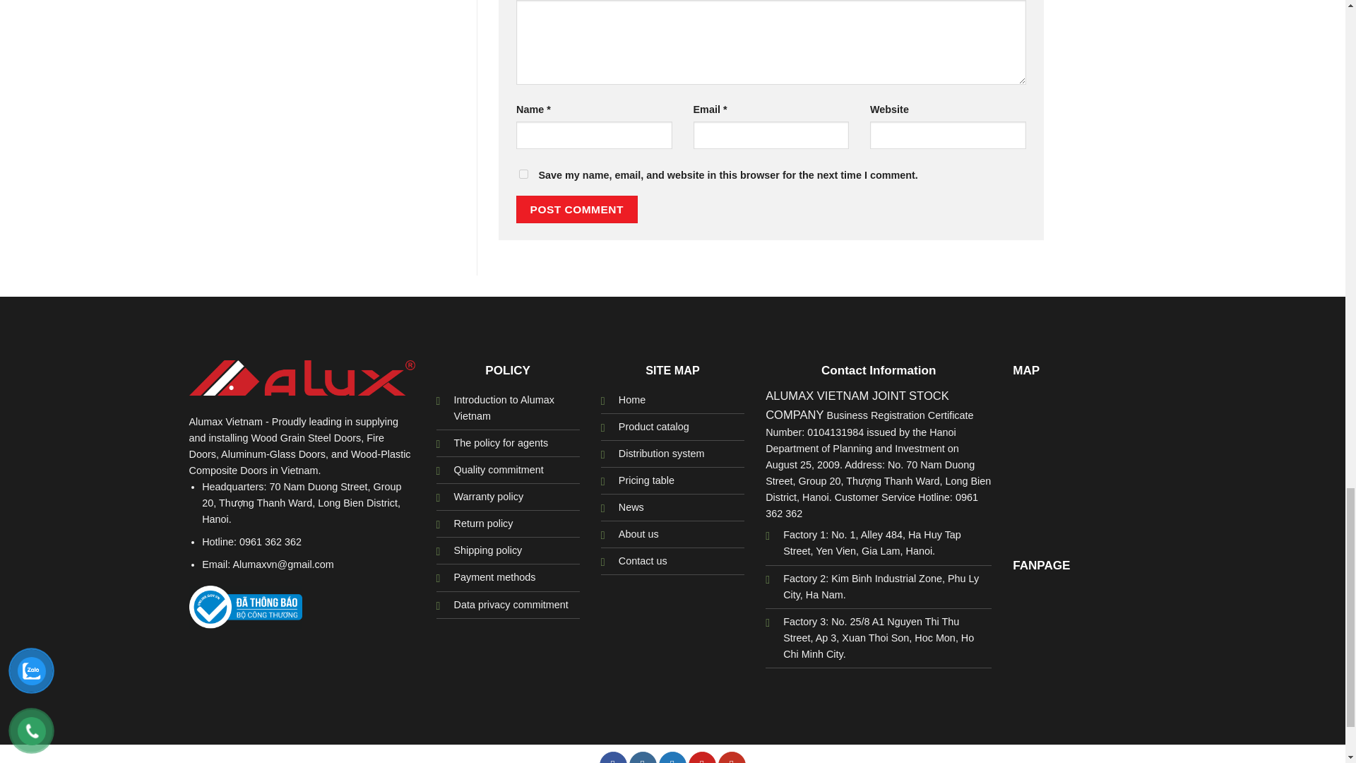  I want to click on yes, so click(524, 174).